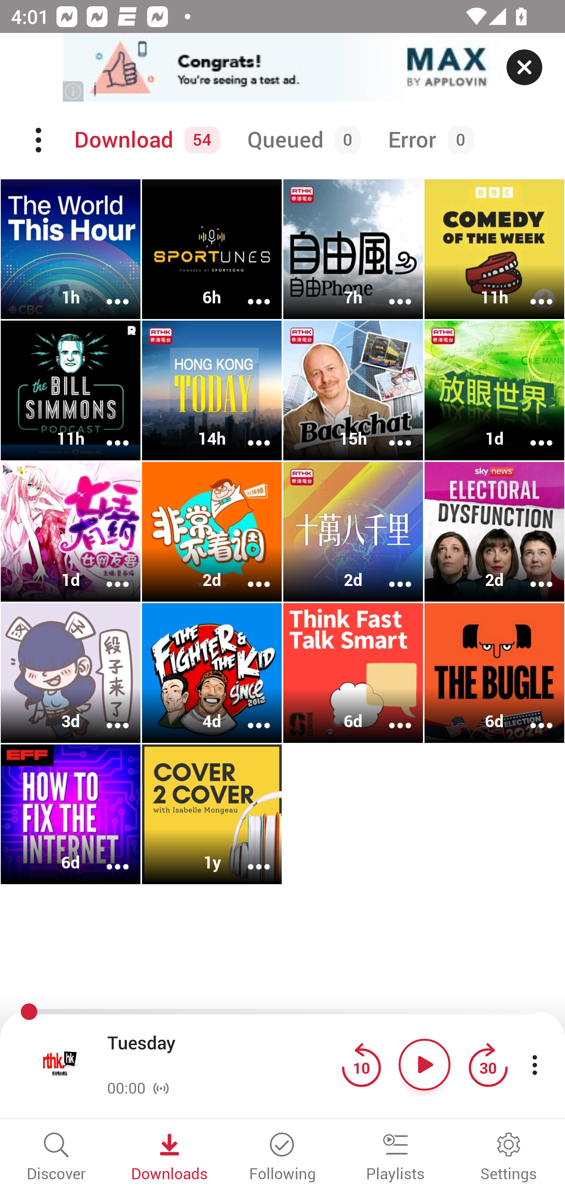  I want to click on More options, so click(108, 433).